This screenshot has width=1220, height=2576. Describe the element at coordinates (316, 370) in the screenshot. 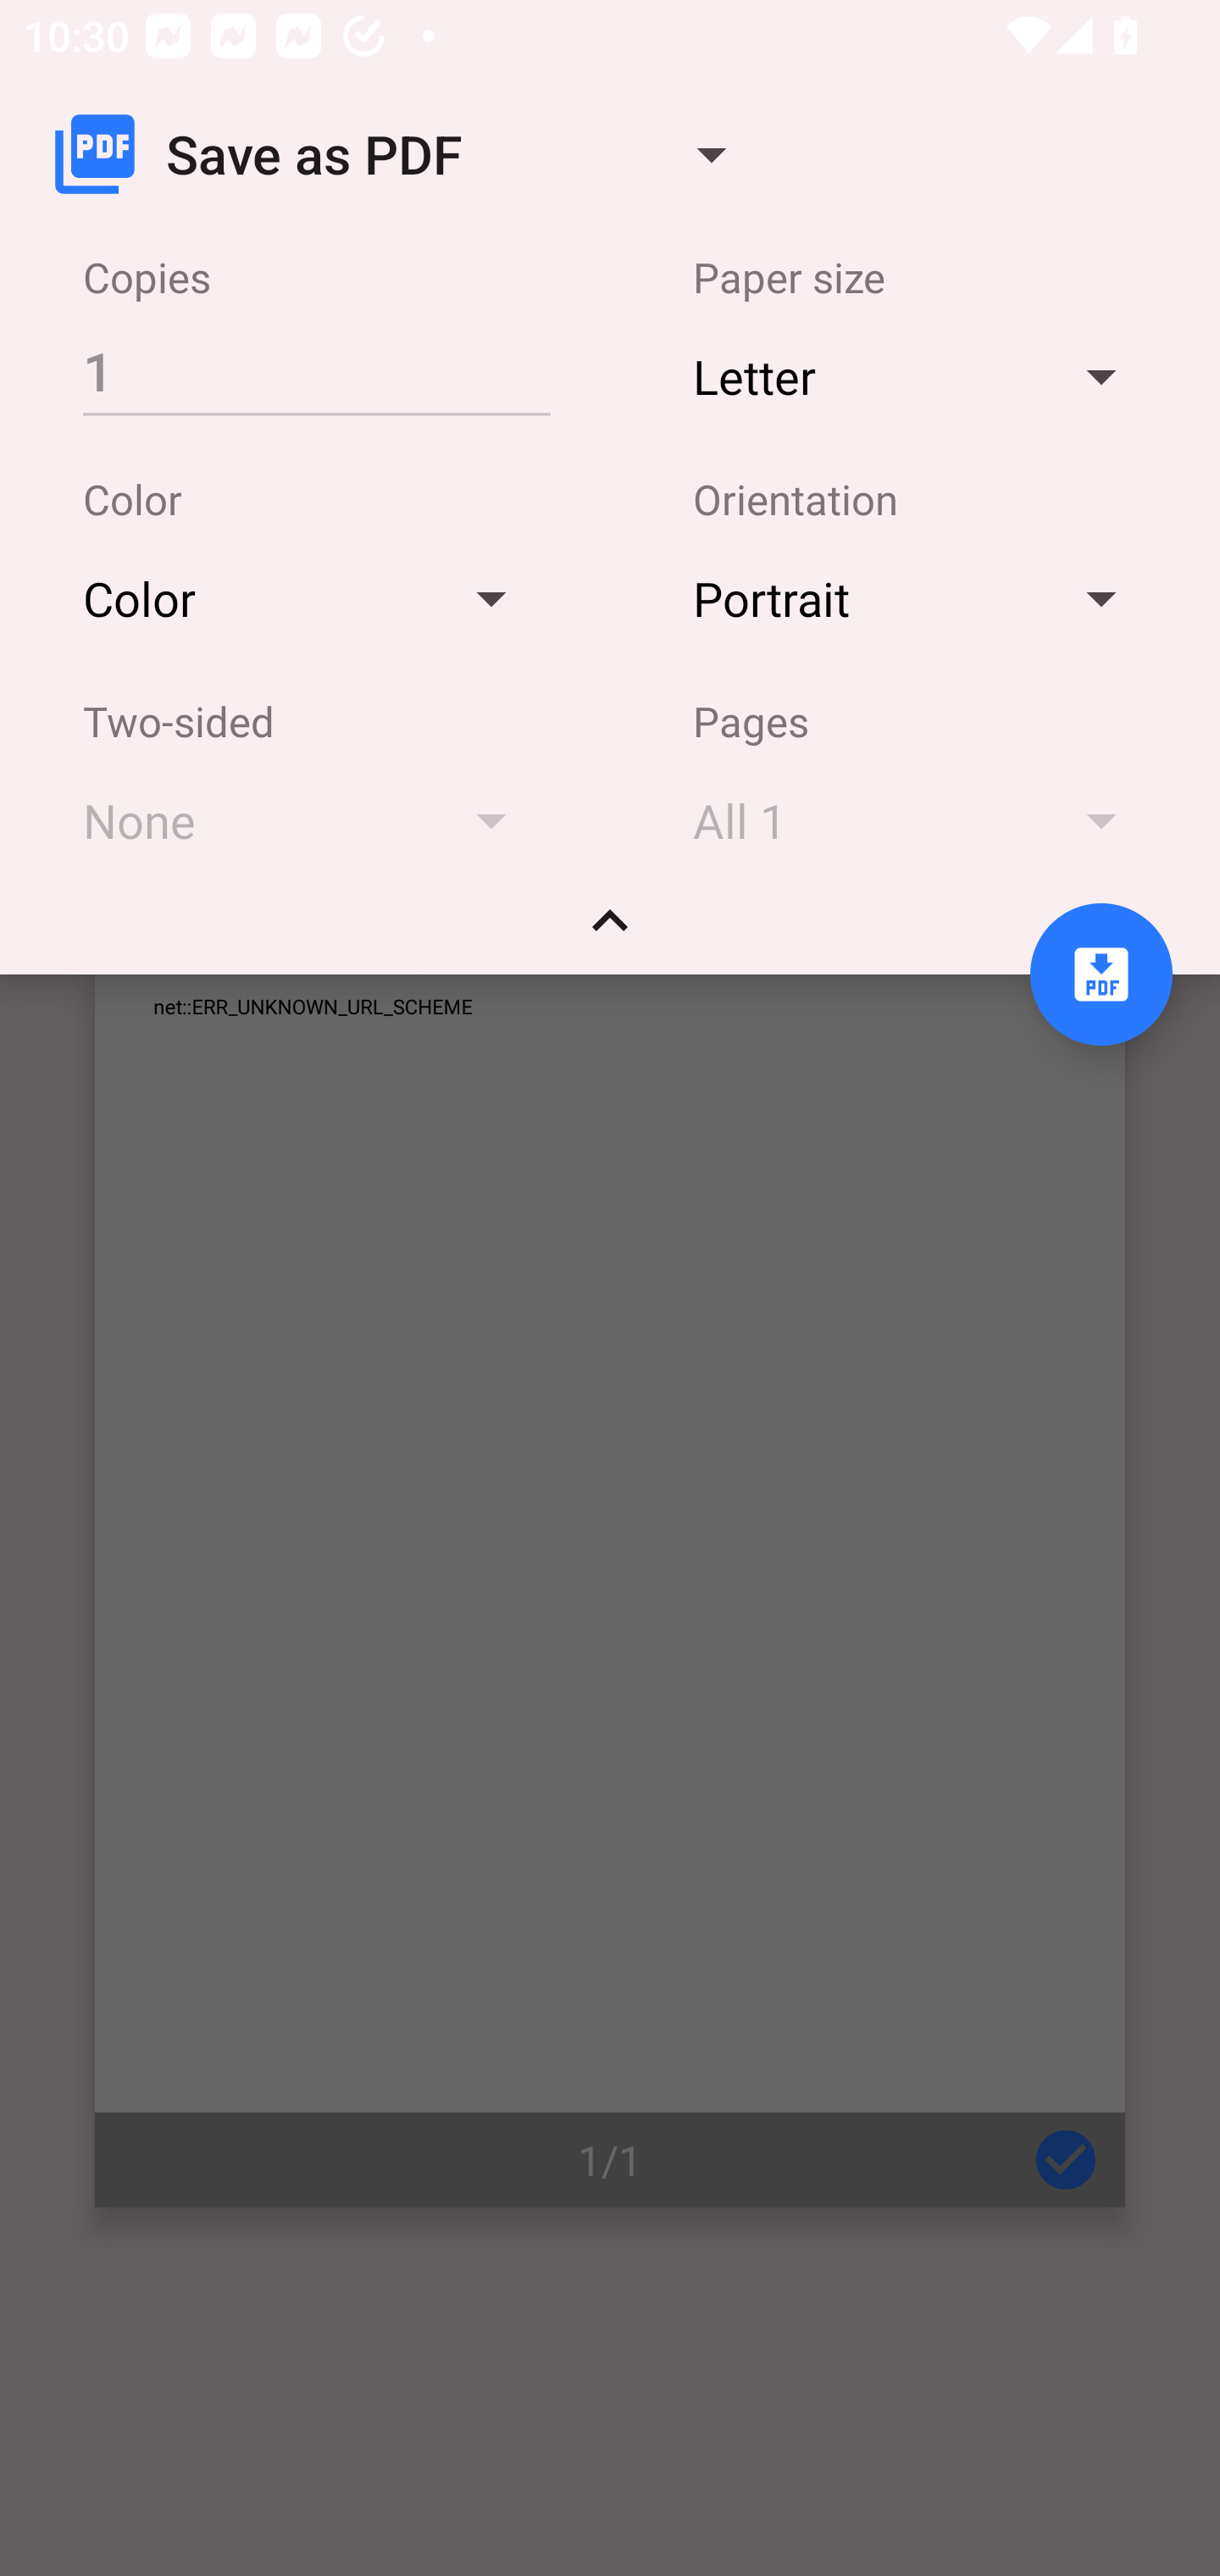

I see `1` at that location.